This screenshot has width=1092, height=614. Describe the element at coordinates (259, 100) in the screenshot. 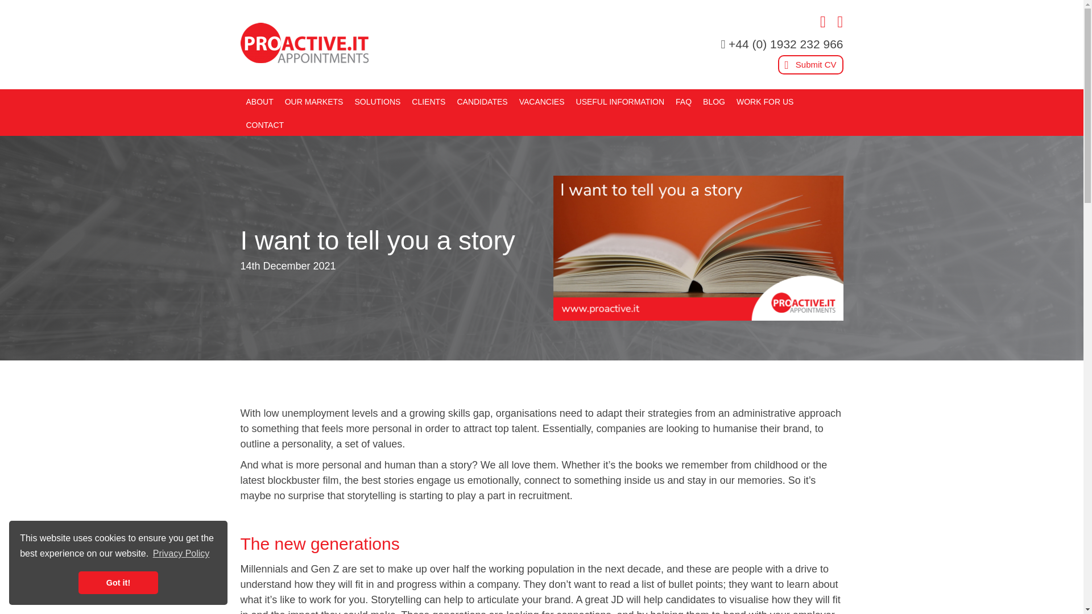

I see `ABOUT` at that location.